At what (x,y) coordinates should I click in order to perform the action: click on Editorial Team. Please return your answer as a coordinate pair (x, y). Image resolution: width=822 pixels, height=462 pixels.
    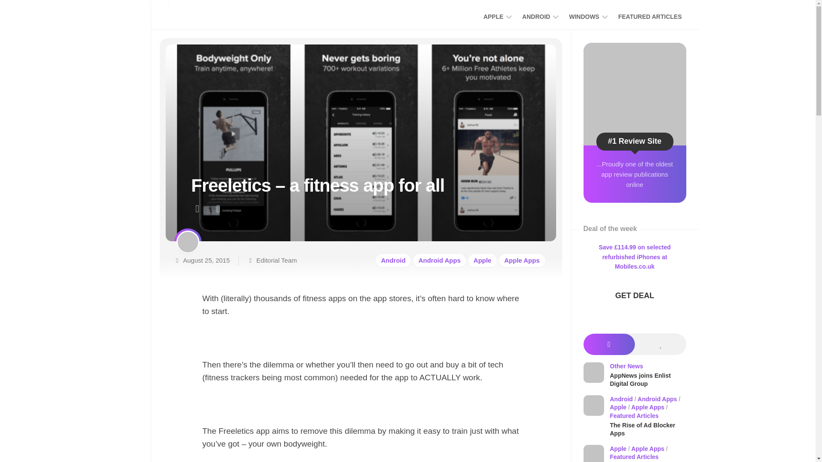
    Looking at the image, I should click on (277, 260).